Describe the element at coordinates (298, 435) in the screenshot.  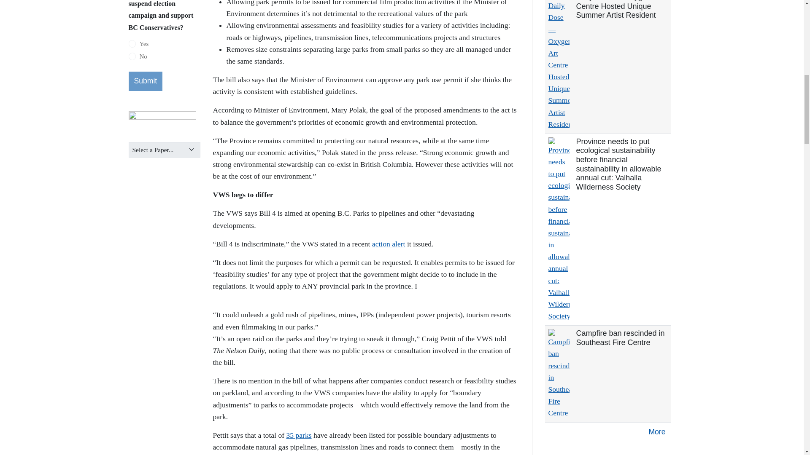
I see `35 parks` at that location.